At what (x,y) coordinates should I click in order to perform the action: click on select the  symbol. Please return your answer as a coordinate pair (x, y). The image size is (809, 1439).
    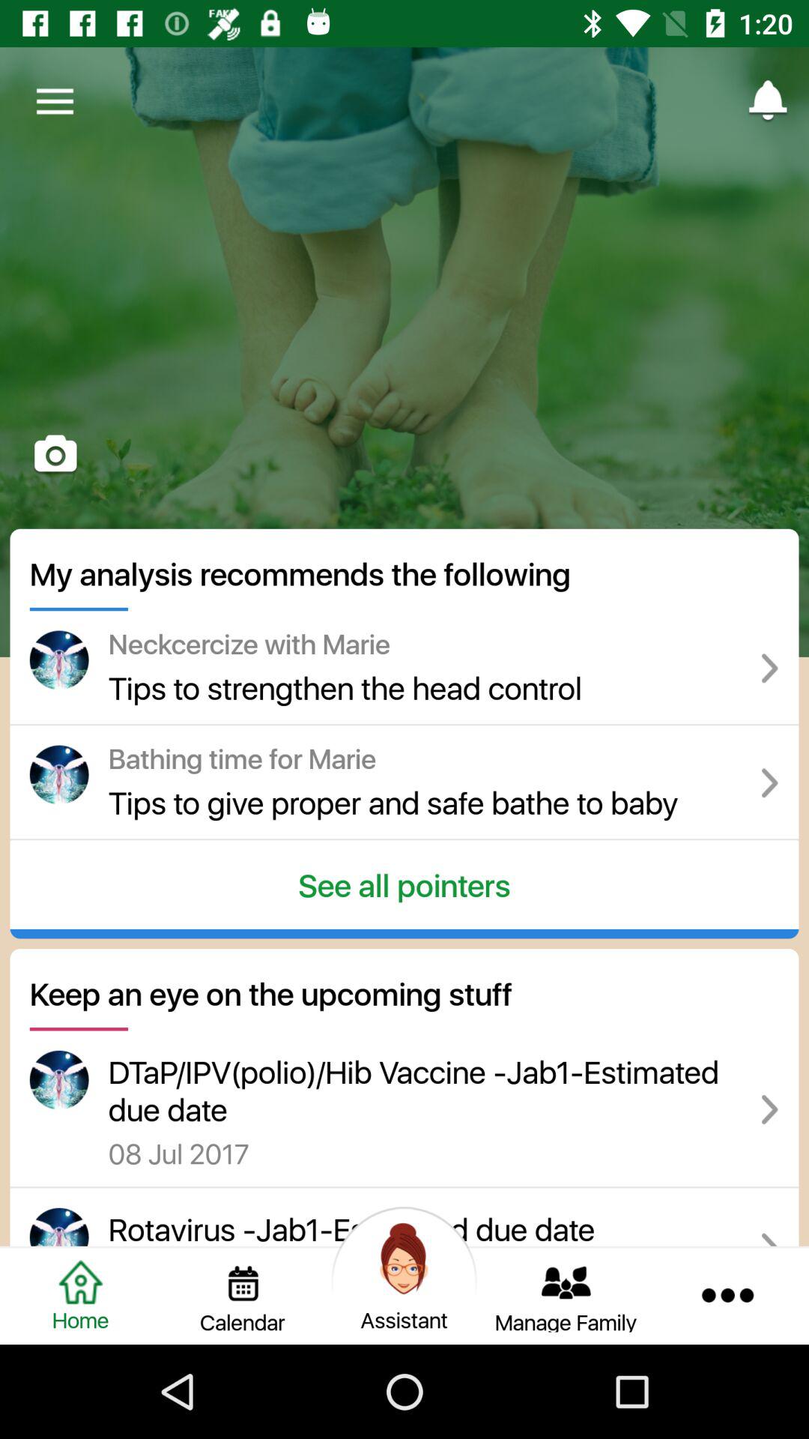
    Looking at the image, I should click on (770, 669).